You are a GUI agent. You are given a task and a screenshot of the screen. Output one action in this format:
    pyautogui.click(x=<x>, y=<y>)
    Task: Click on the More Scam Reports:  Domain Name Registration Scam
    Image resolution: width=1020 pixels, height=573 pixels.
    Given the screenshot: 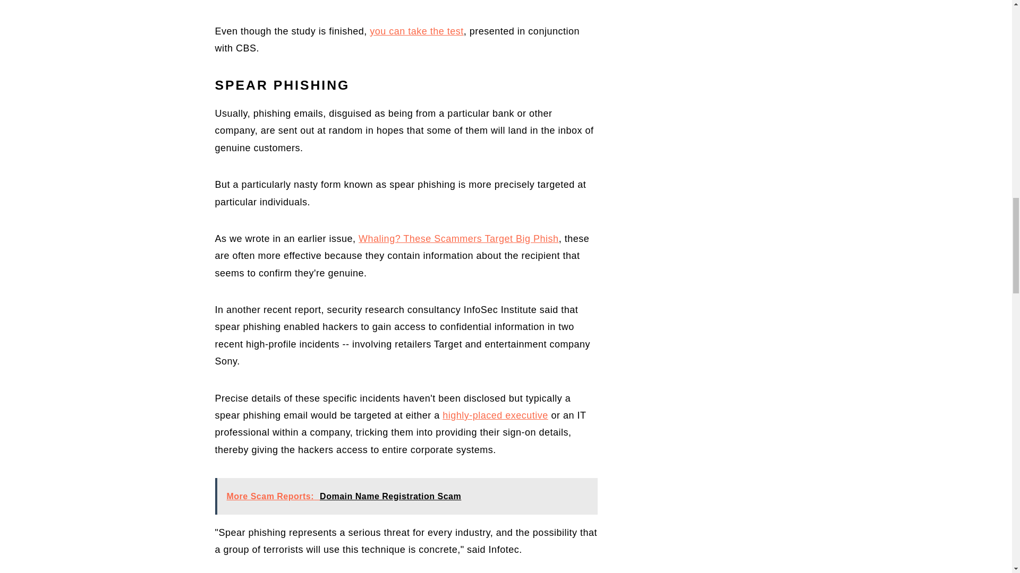 What is the action you would take?
    pyautogui.click(x=405, y=496)
    